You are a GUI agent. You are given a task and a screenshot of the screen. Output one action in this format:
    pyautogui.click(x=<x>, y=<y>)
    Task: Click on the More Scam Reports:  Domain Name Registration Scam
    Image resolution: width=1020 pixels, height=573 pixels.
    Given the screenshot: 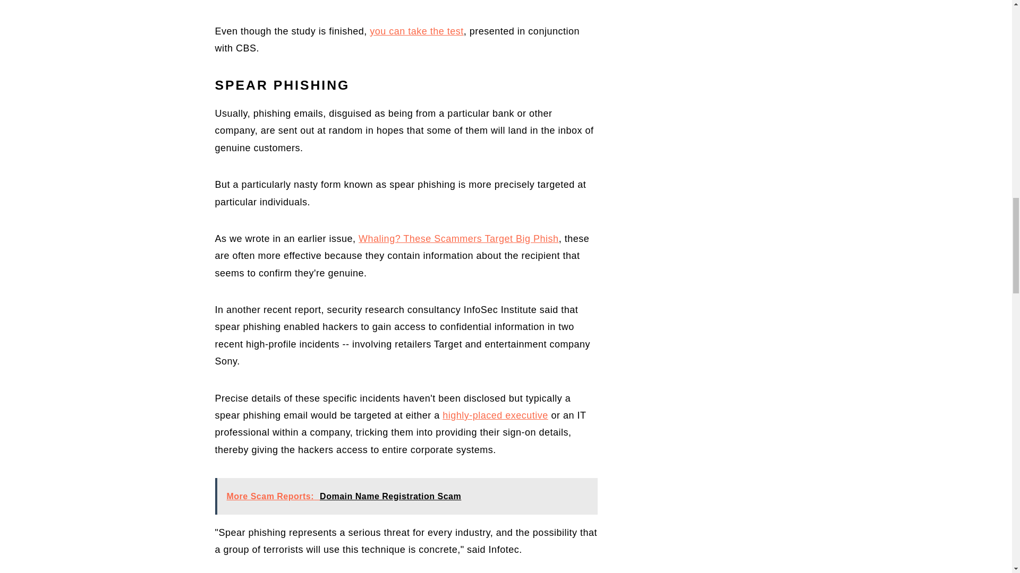 What is the action you would take?
    pyautogui.click(x=405, y=496)
    